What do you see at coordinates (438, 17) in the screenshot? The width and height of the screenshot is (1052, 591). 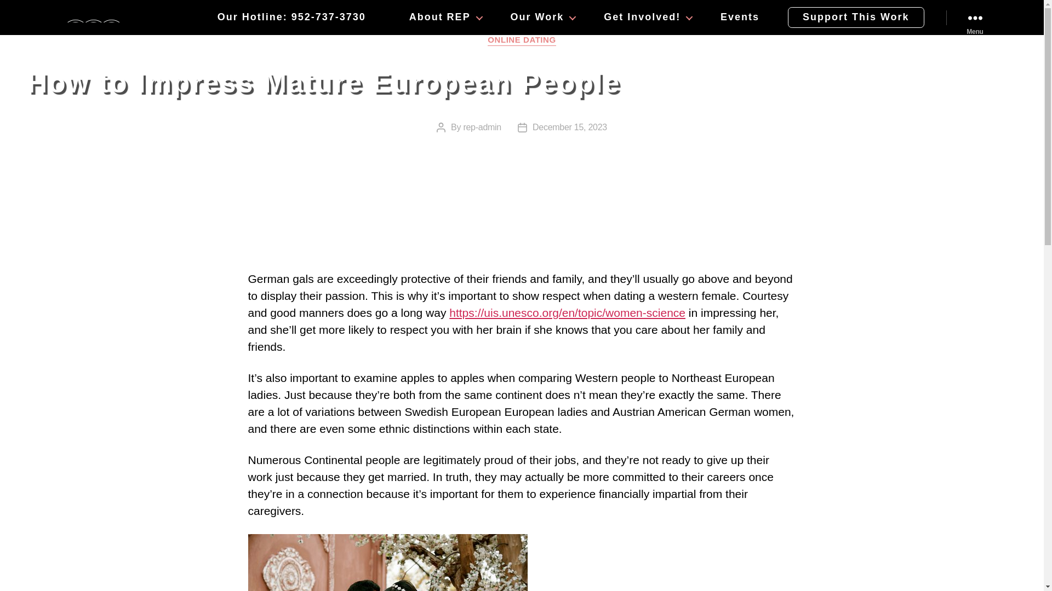 I see `About REP` at bounding box center [438, 17].